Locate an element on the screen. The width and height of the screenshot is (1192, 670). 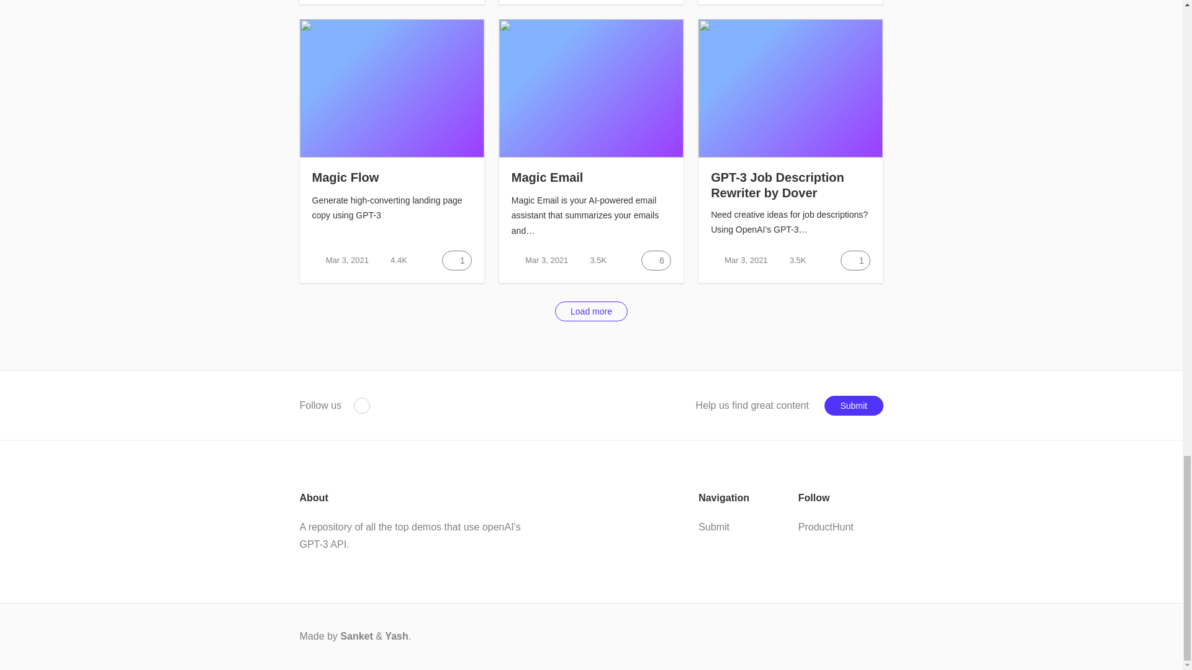
Submit is located at coordinates (714, 527).